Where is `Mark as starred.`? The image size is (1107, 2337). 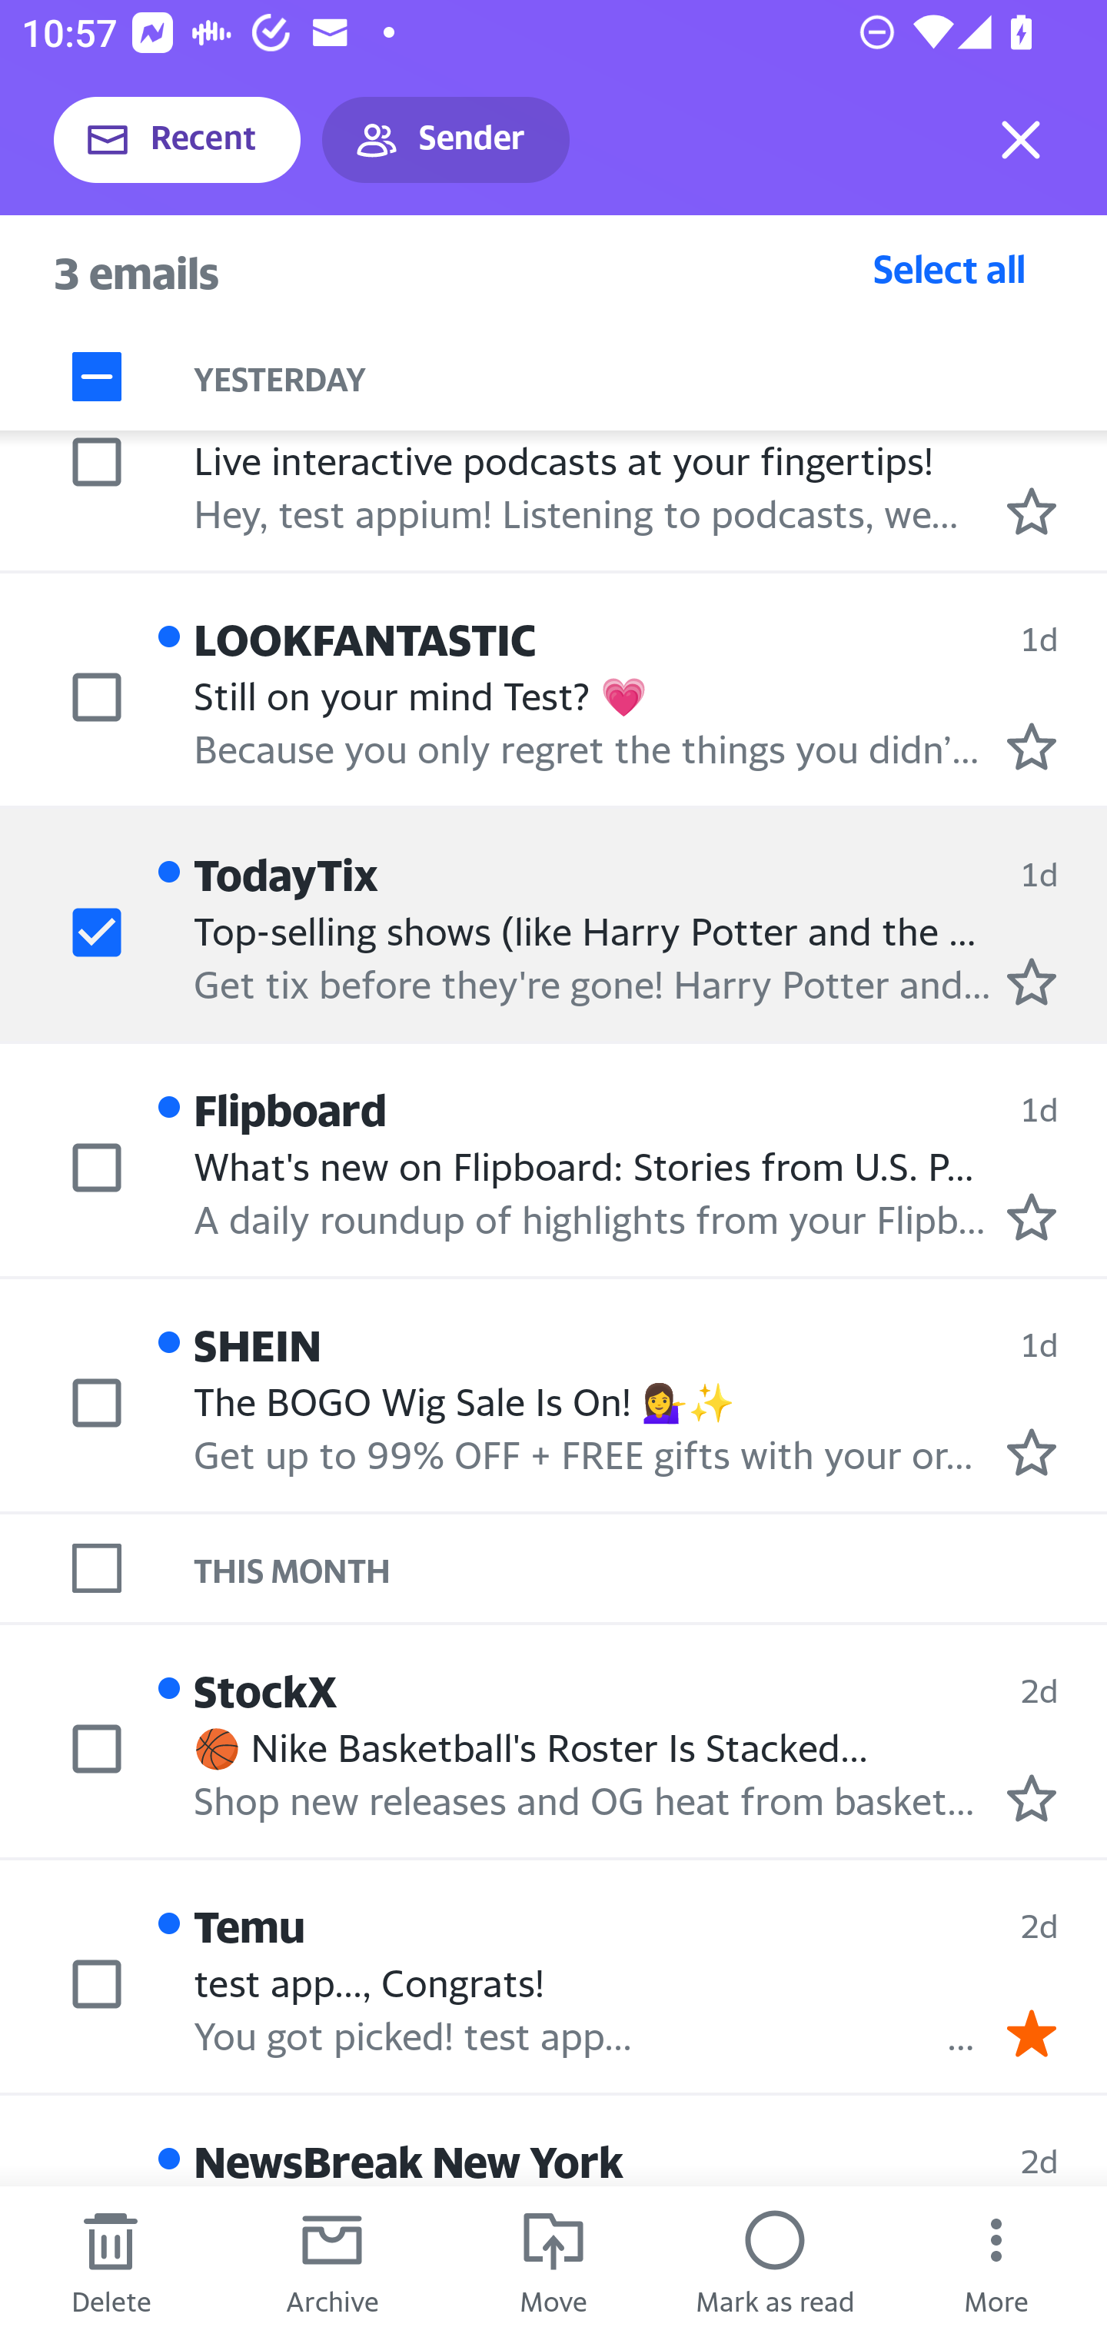
Mark as starred. is located at coordinates (1032, 1216).